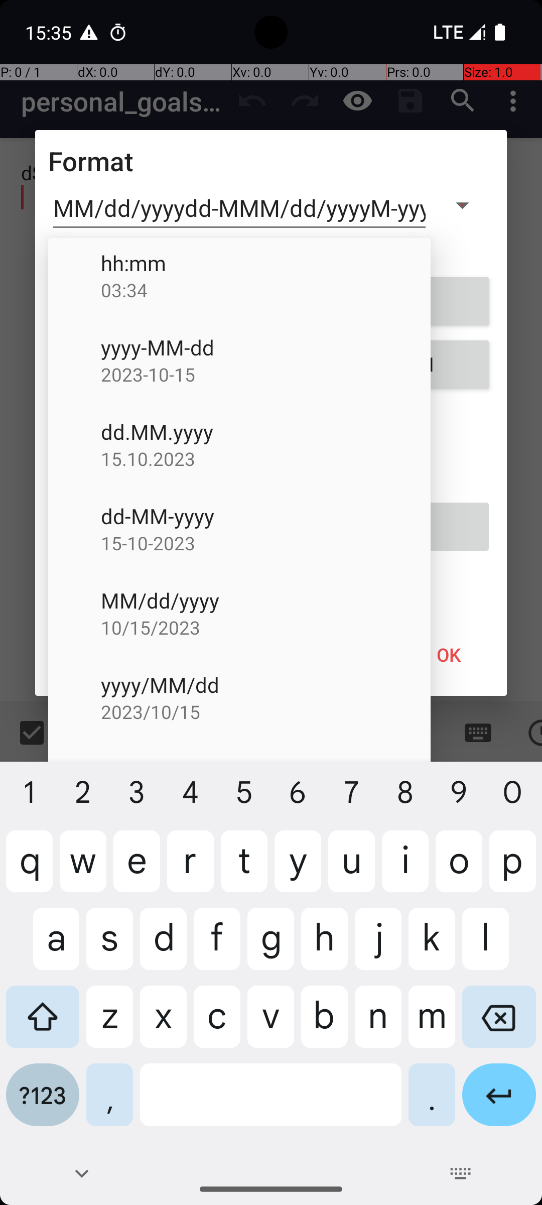 The width and height of the screenshot is (542, 1205). What do you see at coordinates (266, 516) in the screenshot?
I see `dd-MM-yyyy` at bounding box center [266, 516].